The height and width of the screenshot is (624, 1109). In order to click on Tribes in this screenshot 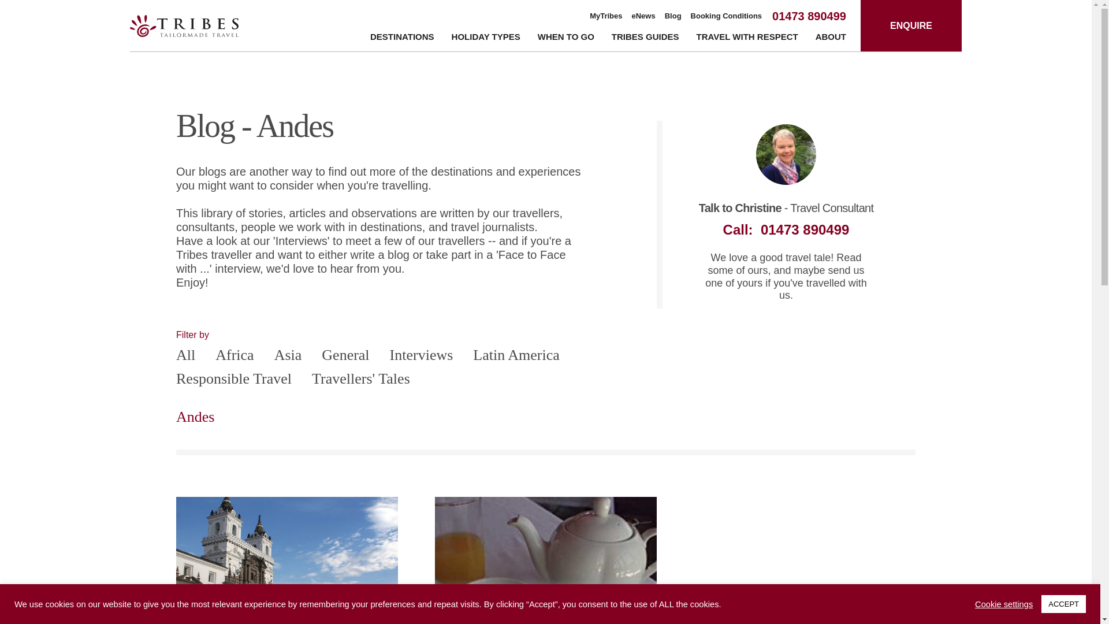, I will do `click(184, 25)`.